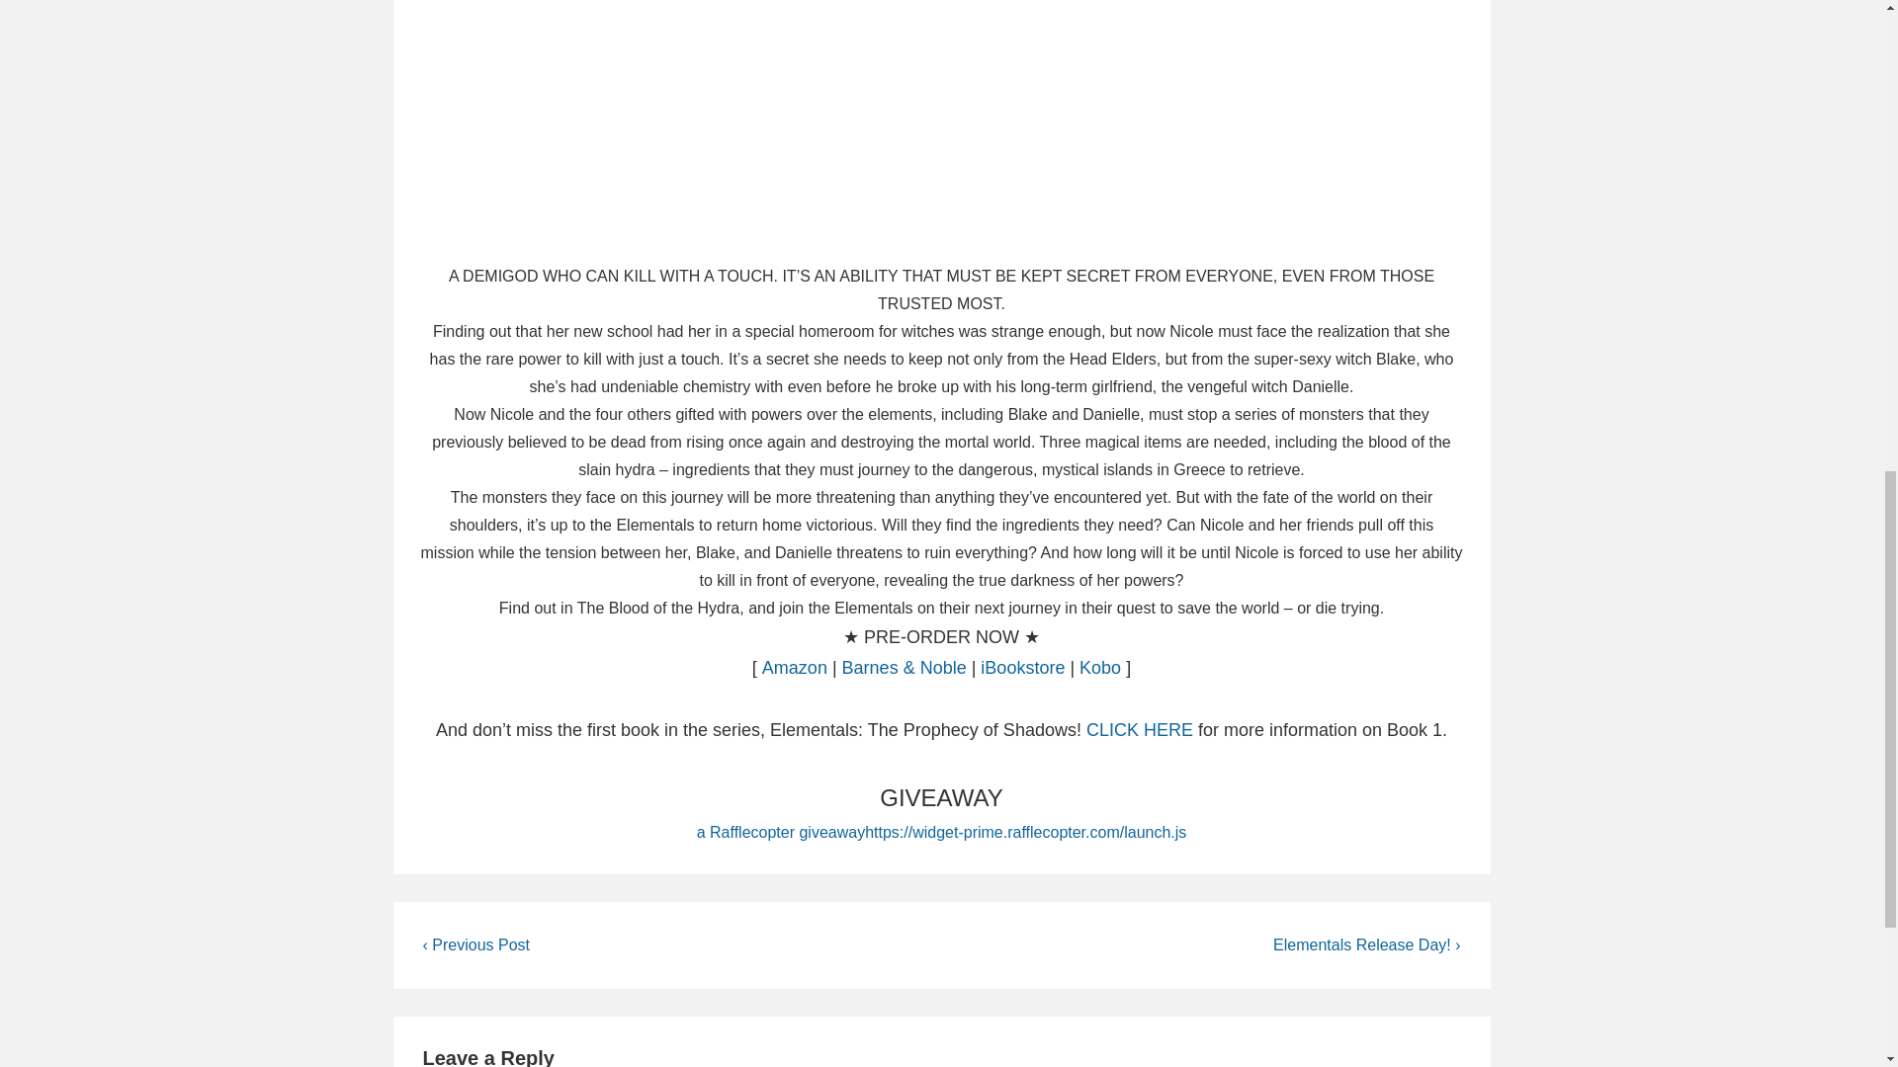  What do you see at coordinates (1100, 668) in the screenshot?
I see `Kobo` at bounding box center [1100, 668].